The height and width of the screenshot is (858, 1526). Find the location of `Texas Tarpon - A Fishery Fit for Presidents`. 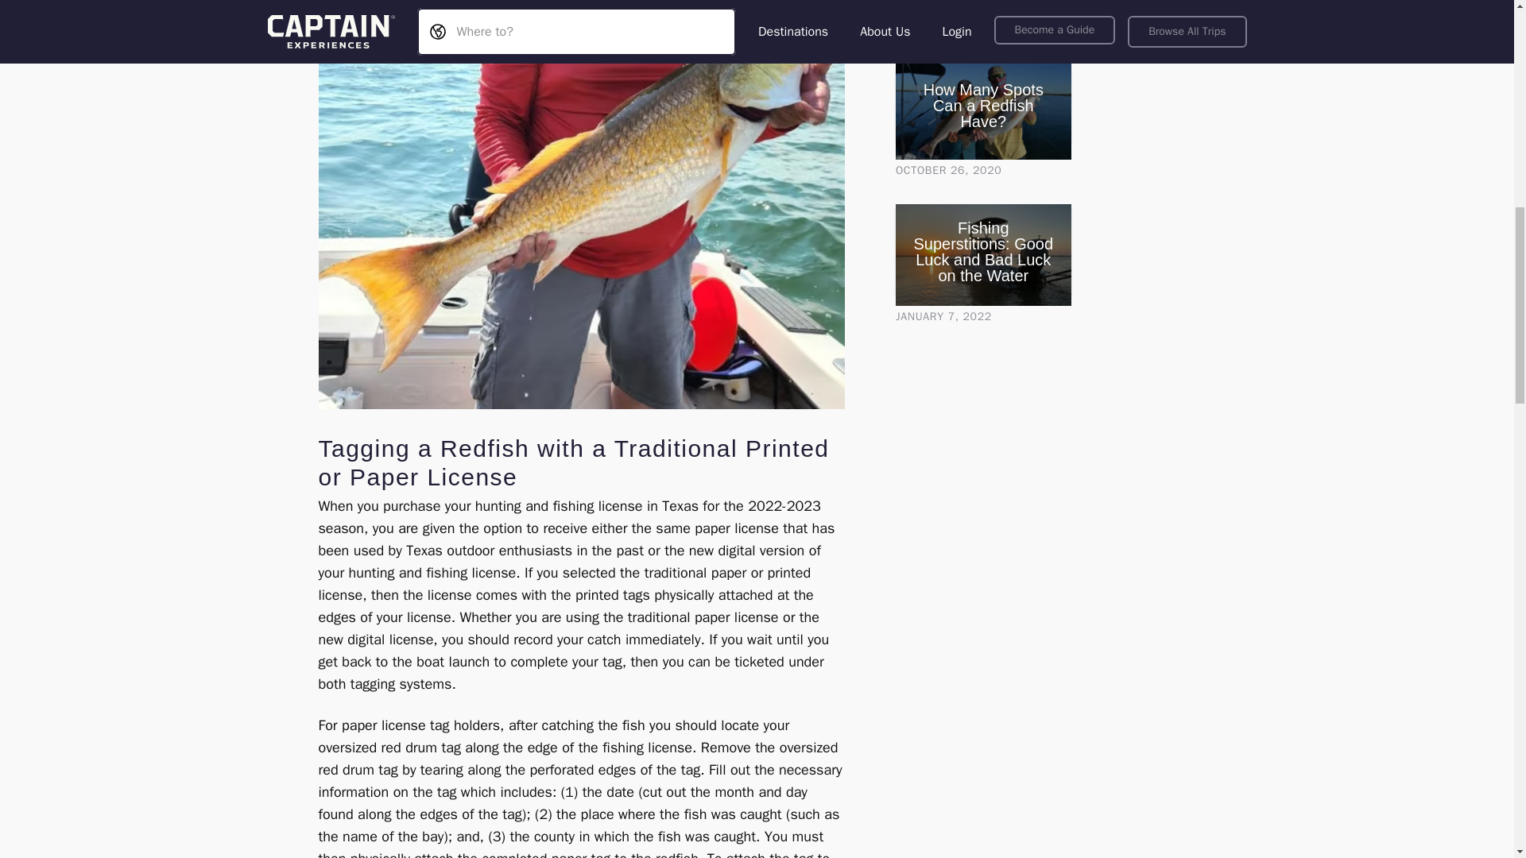

Texas Tarpon - A Fishery Fit for Presidents is located at coordinates (983, 6).